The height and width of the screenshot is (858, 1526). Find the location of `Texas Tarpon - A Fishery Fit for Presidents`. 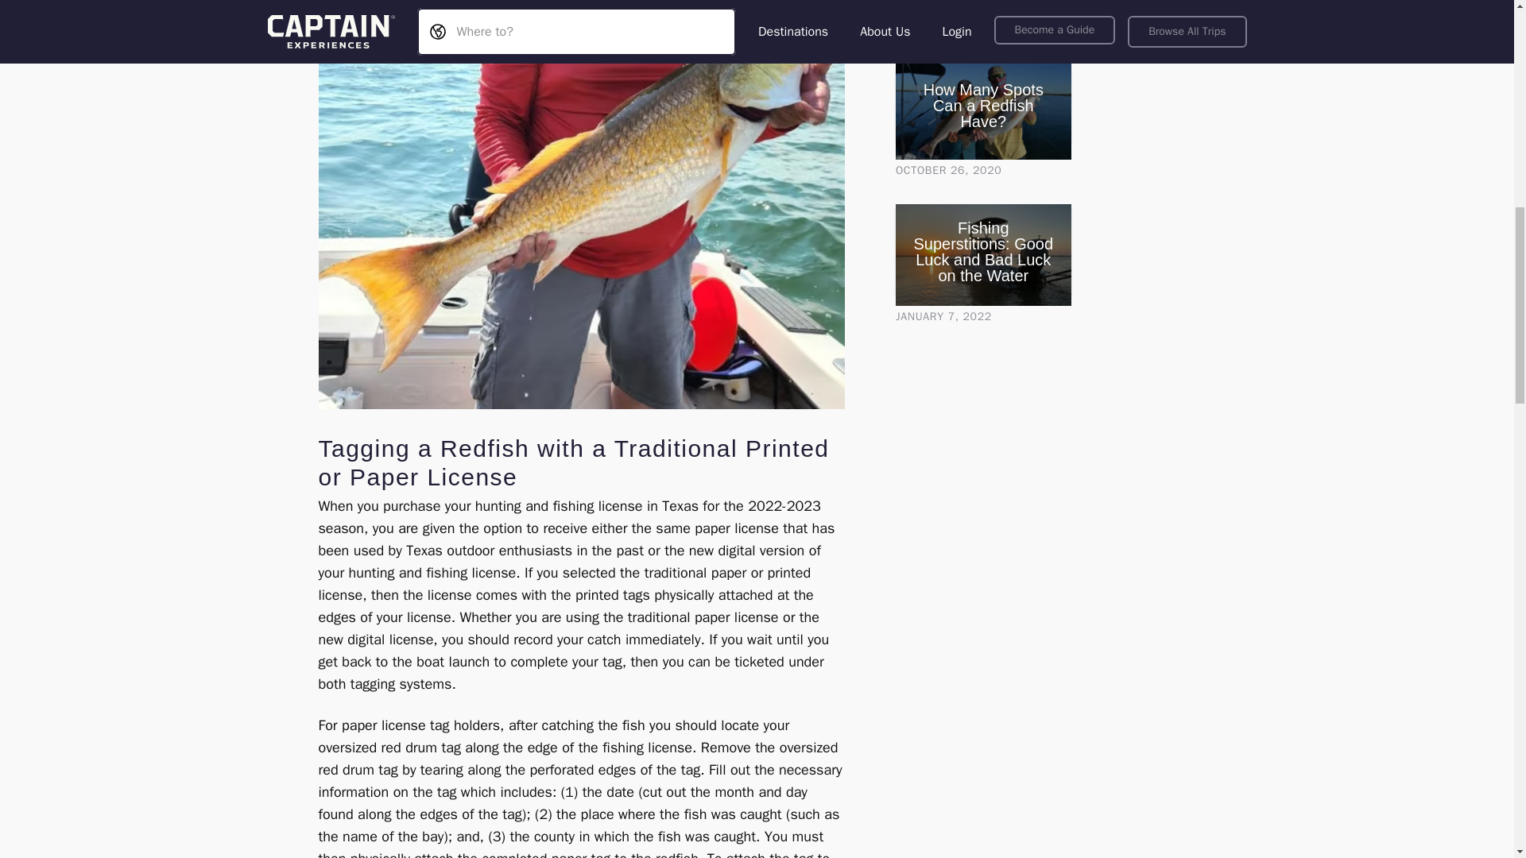

Texas Tarpon - A Fishery Fit for Presidents is located at coordinates (983, 6).